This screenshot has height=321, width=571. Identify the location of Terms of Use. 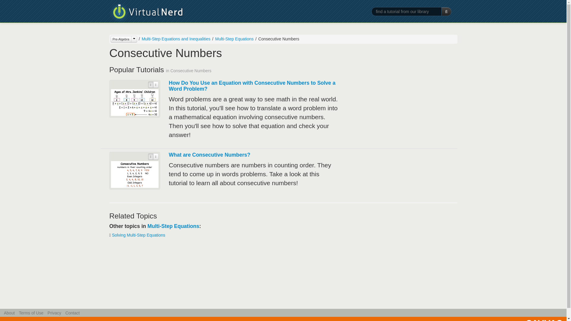
(31, 313).